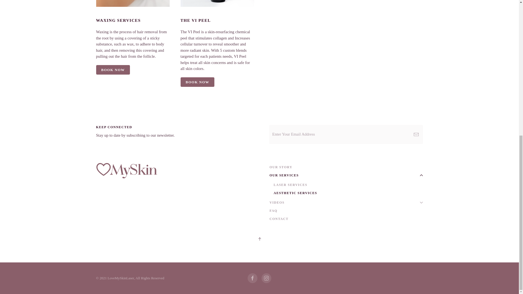 The height and width of the screenshot is (294, 523). I want to click on OUR SERVICES, so click(346, 175).